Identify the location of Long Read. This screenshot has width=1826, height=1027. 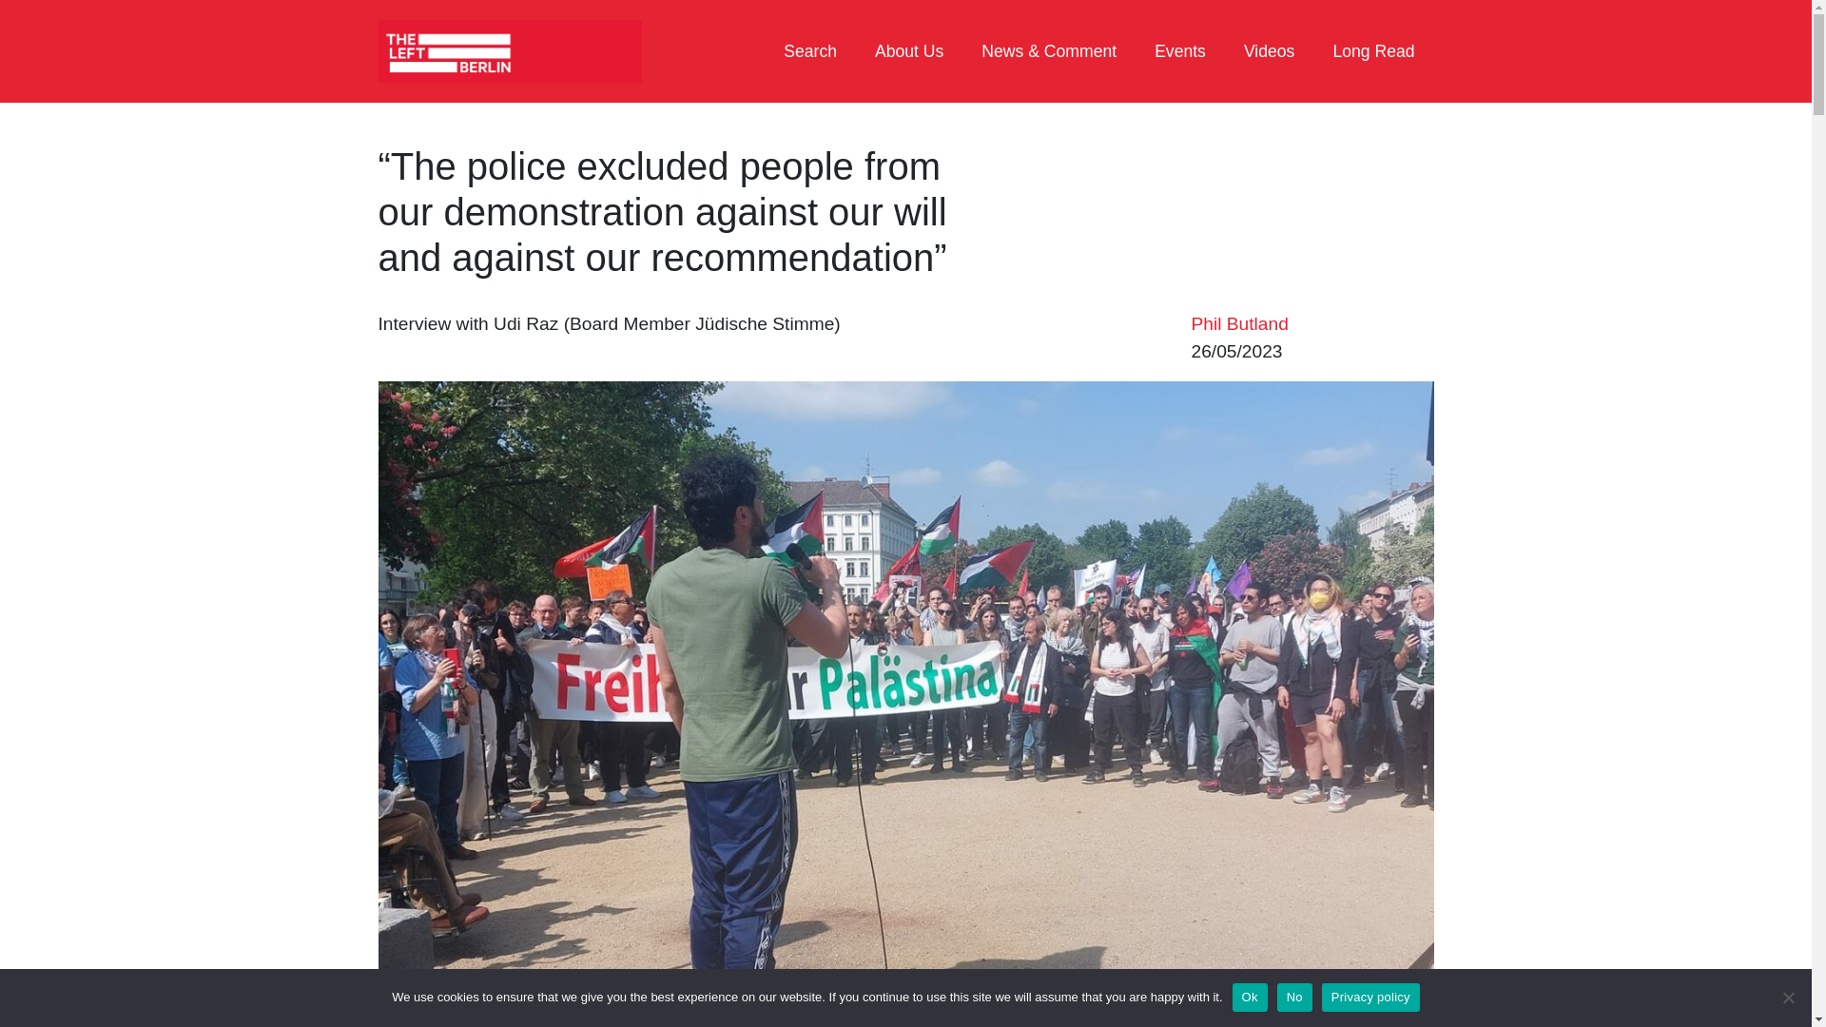
(1373, 51).